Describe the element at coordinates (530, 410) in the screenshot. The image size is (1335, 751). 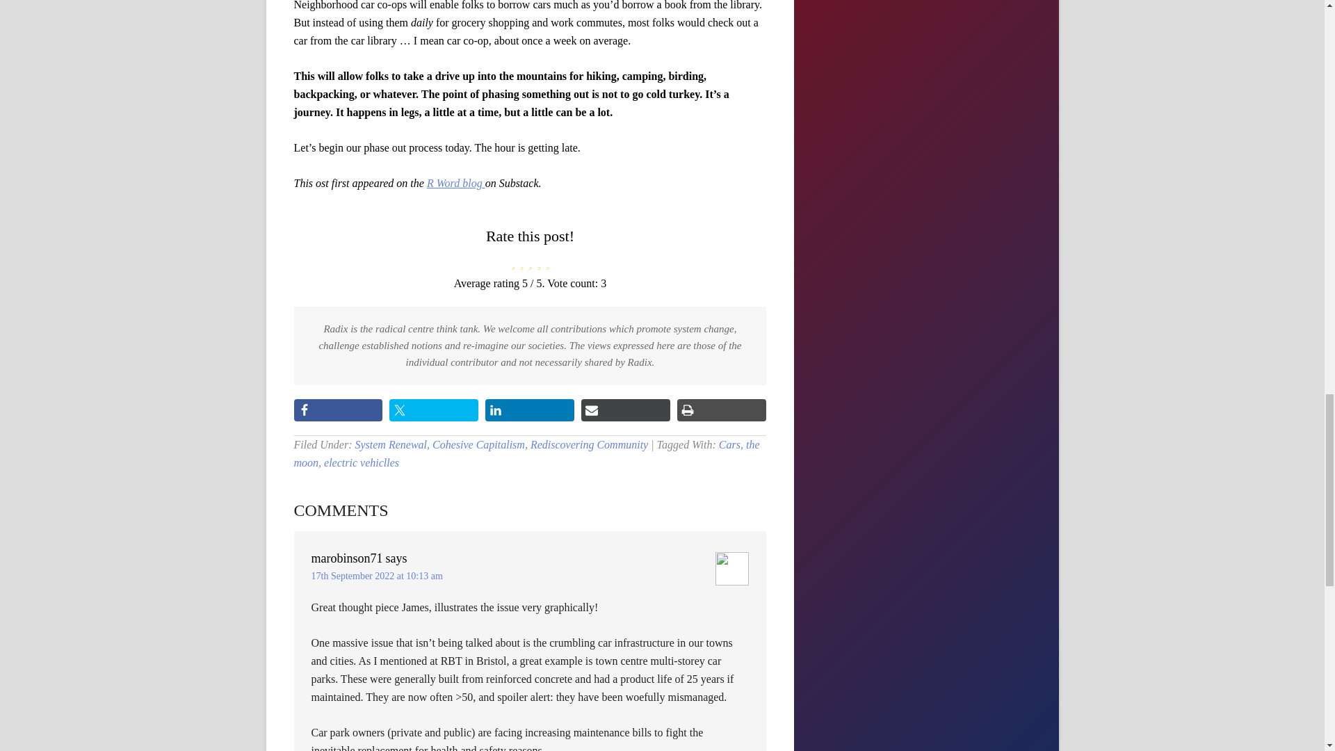
I see `Share on LinkedIn` at that location.